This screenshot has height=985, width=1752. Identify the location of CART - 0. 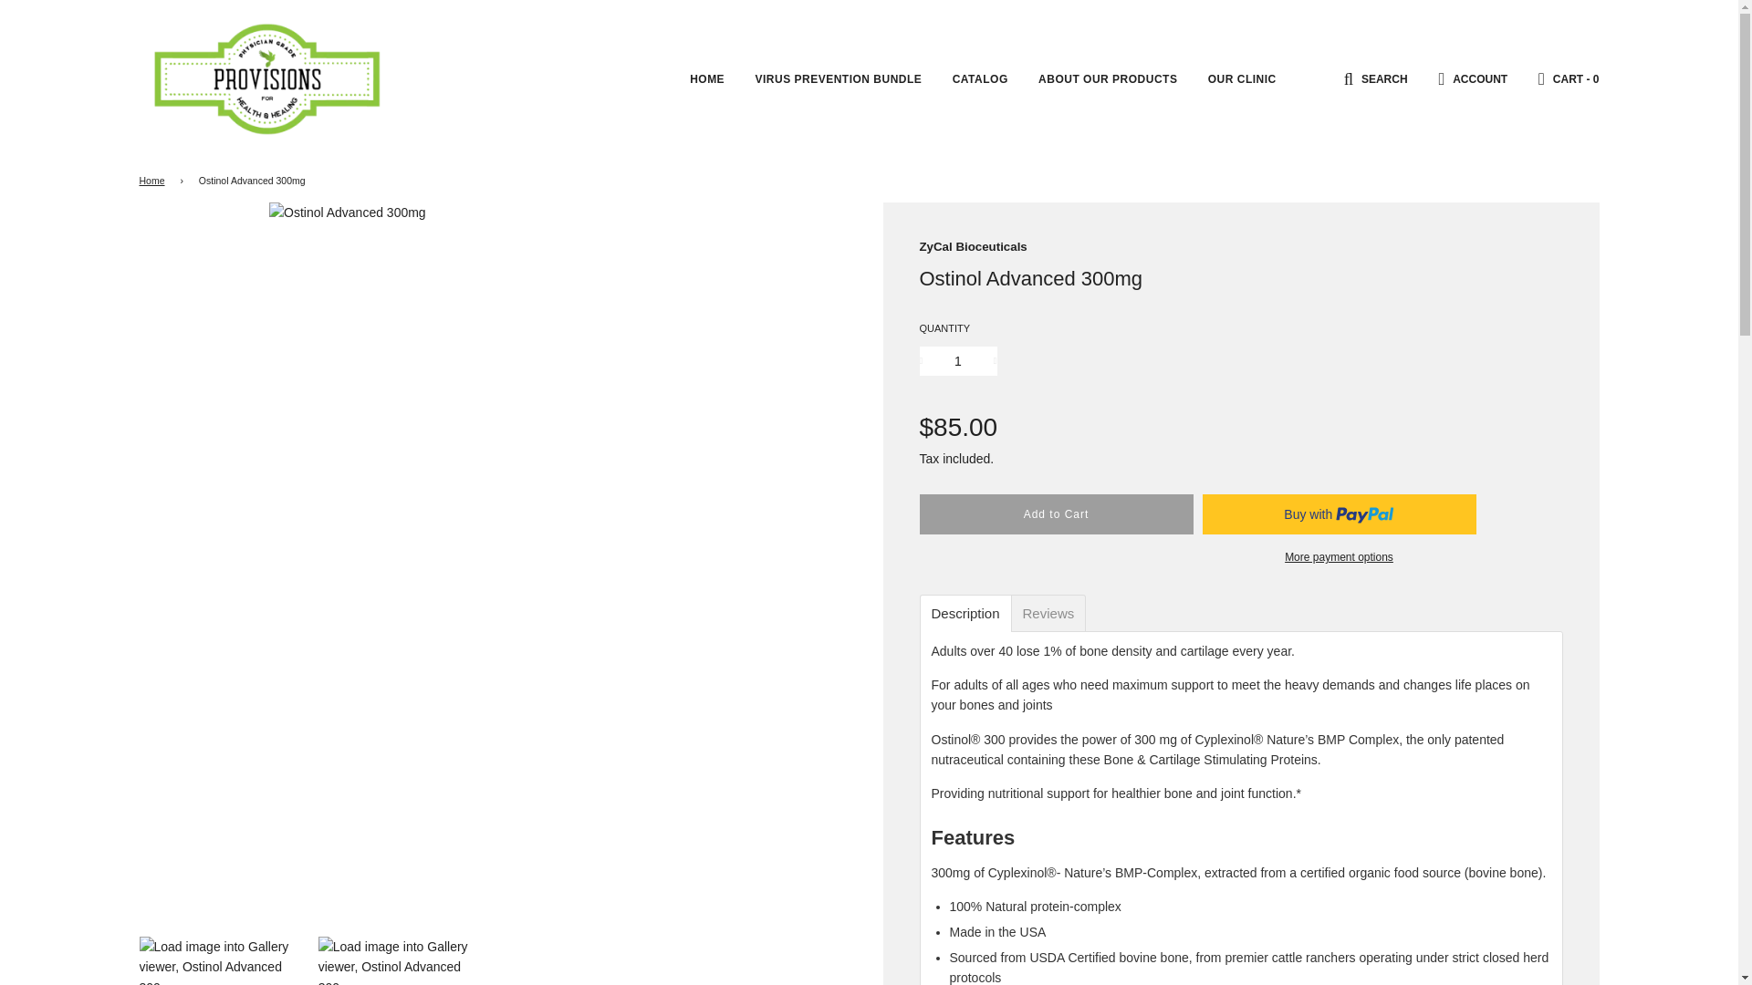
(1568, 78).